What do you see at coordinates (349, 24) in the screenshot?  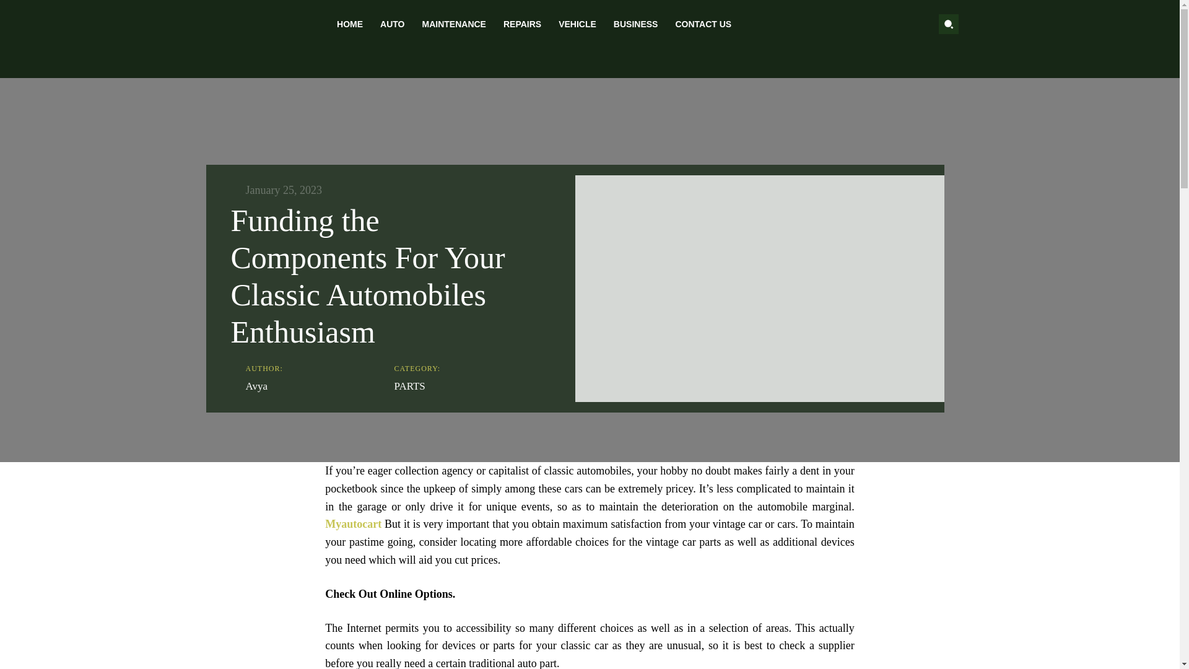 I see `HOME` at bounding box center [349, 24].